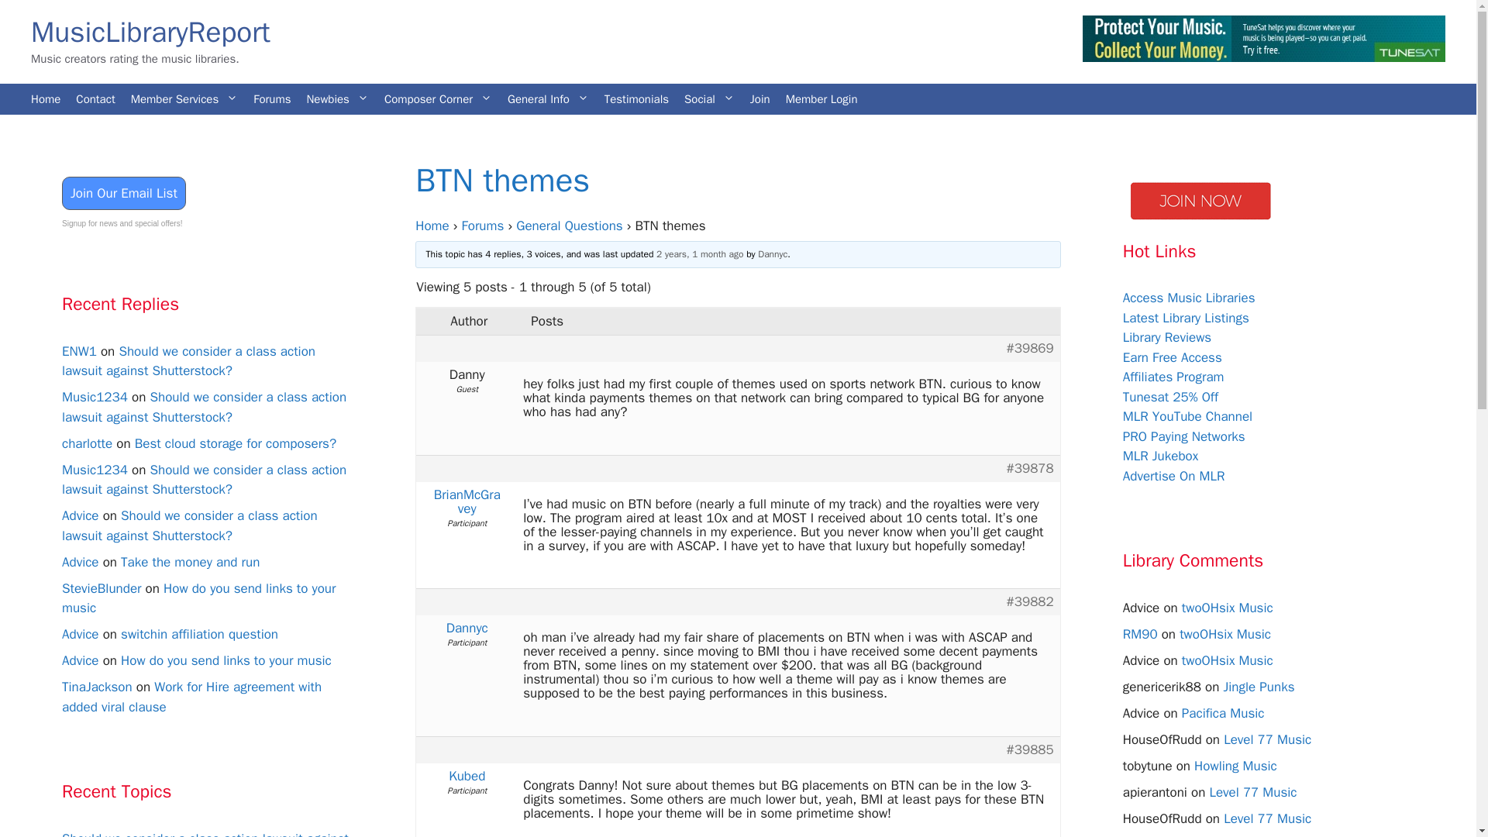 The image size is (1488, 837). I want to click on Member Services, so click(184, 99).